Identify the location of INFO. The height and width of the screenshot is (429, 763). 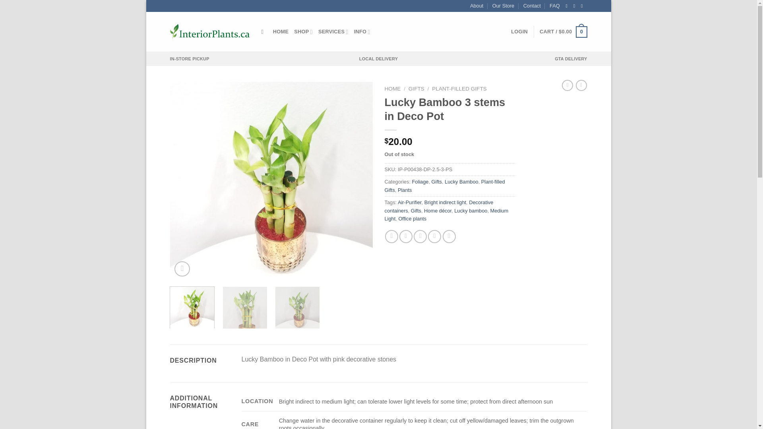
(362, 32).